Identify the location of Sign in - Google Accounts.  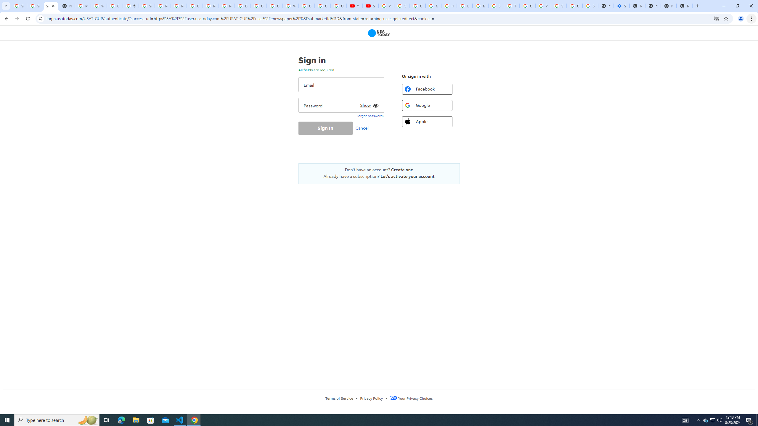
(19, 6).